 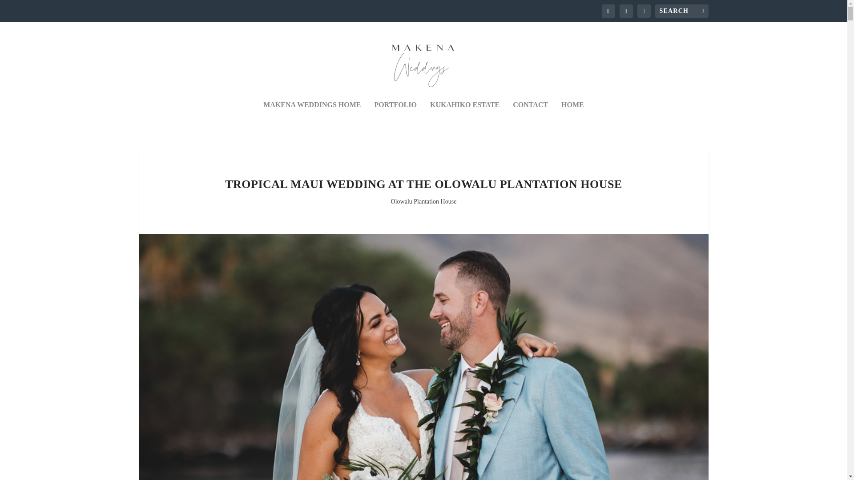 I want to click on PORTFOLIO, so click(x=395, y=116).